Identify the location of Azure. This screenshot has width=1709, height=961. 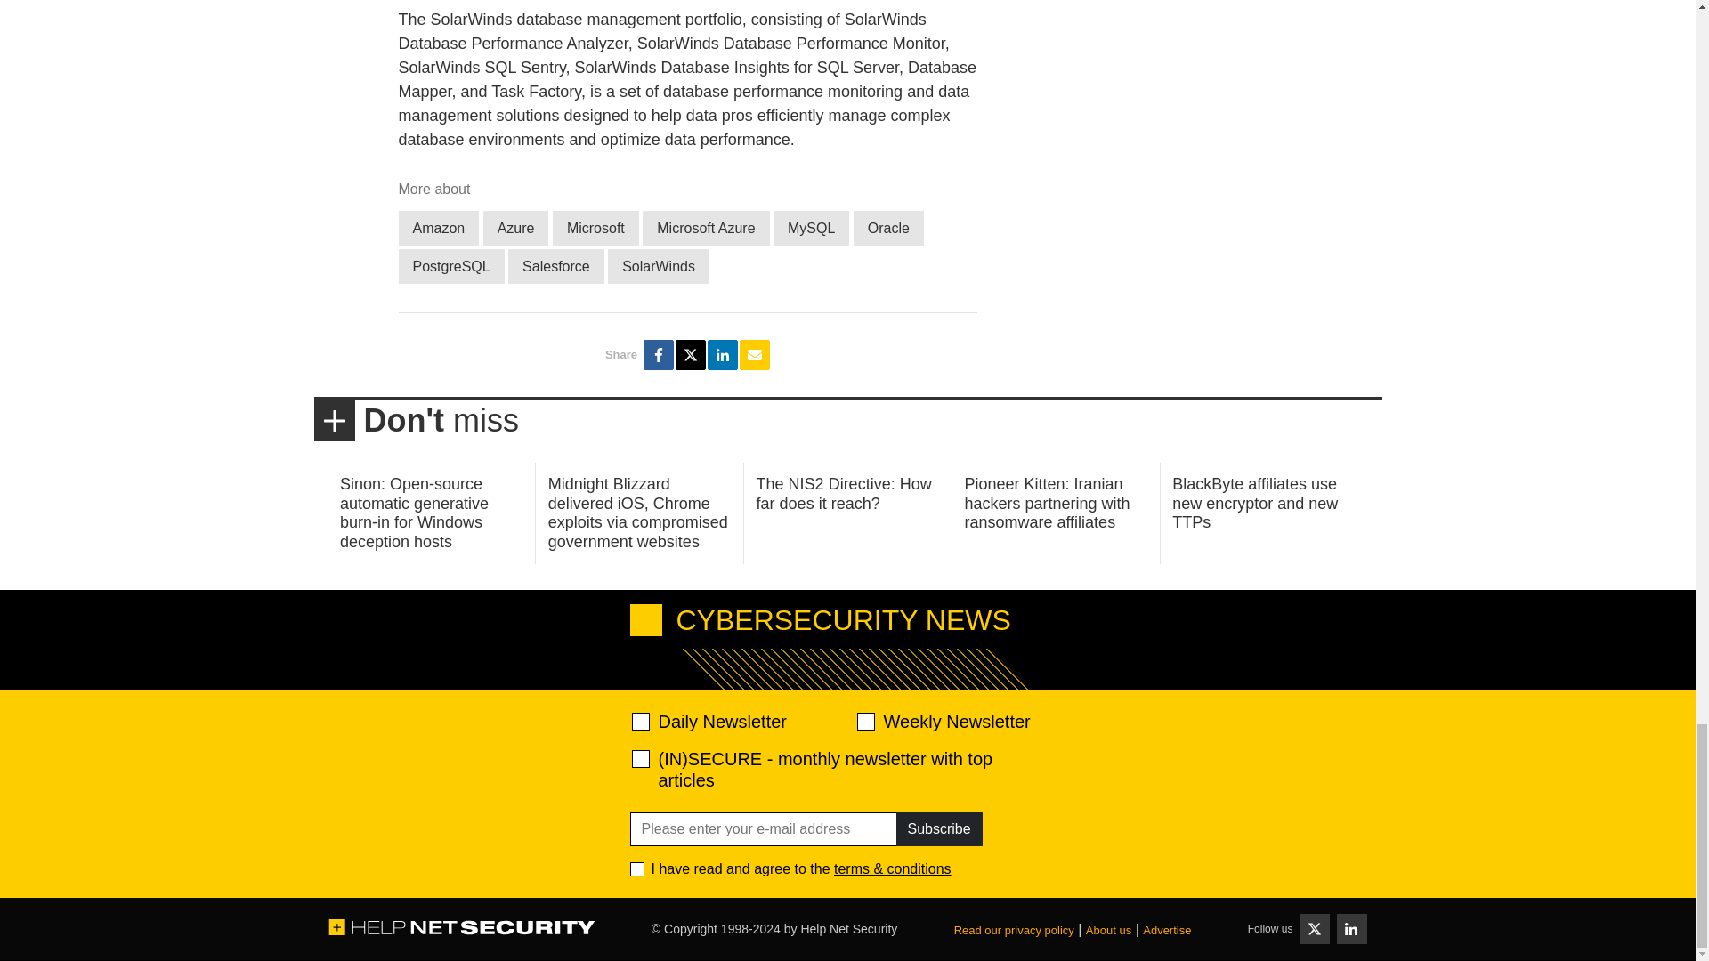
(516, 228).